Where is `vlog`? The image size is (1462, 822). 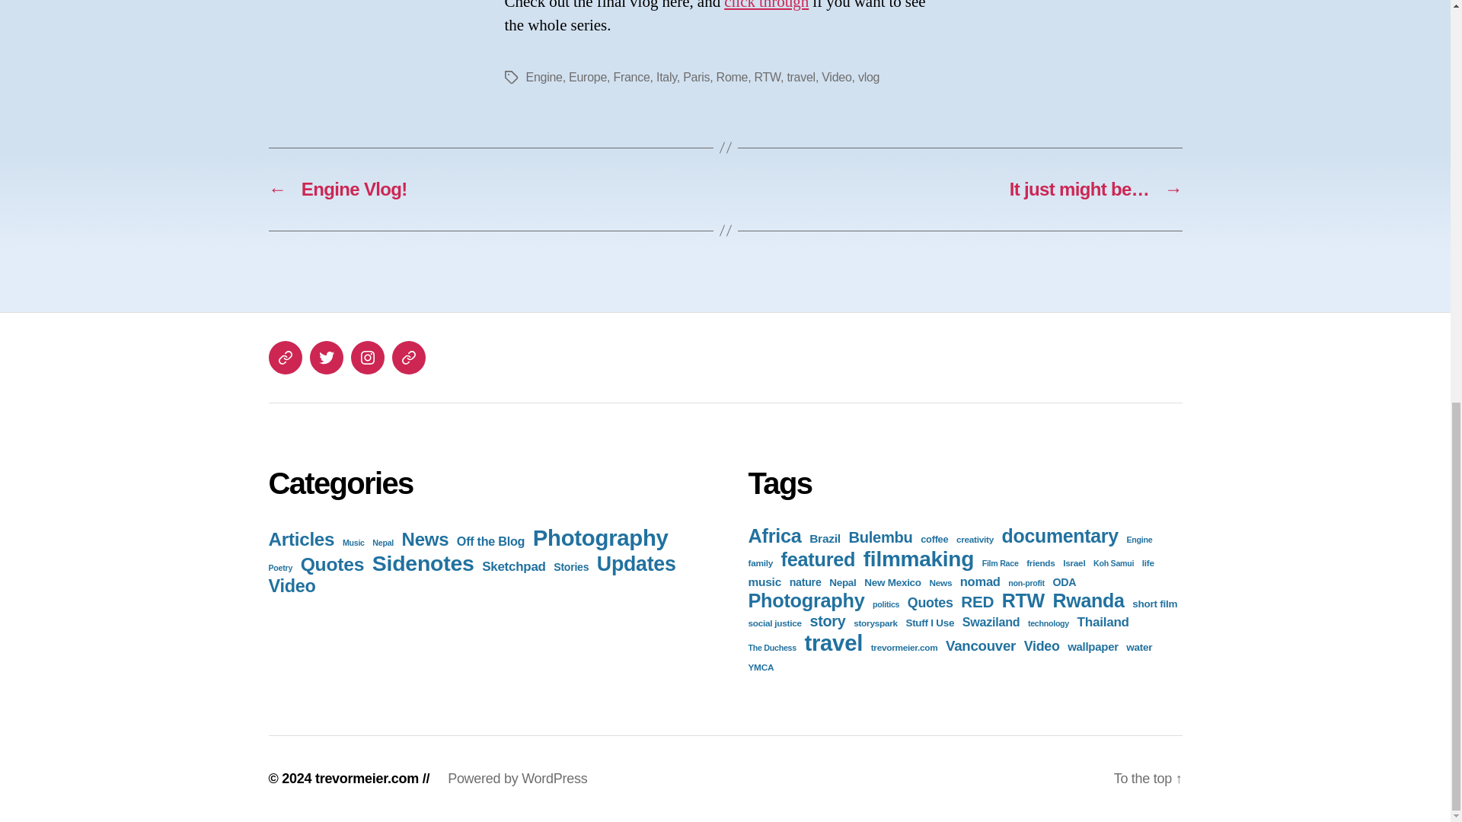 vlog is located at coordinates (869, 77).